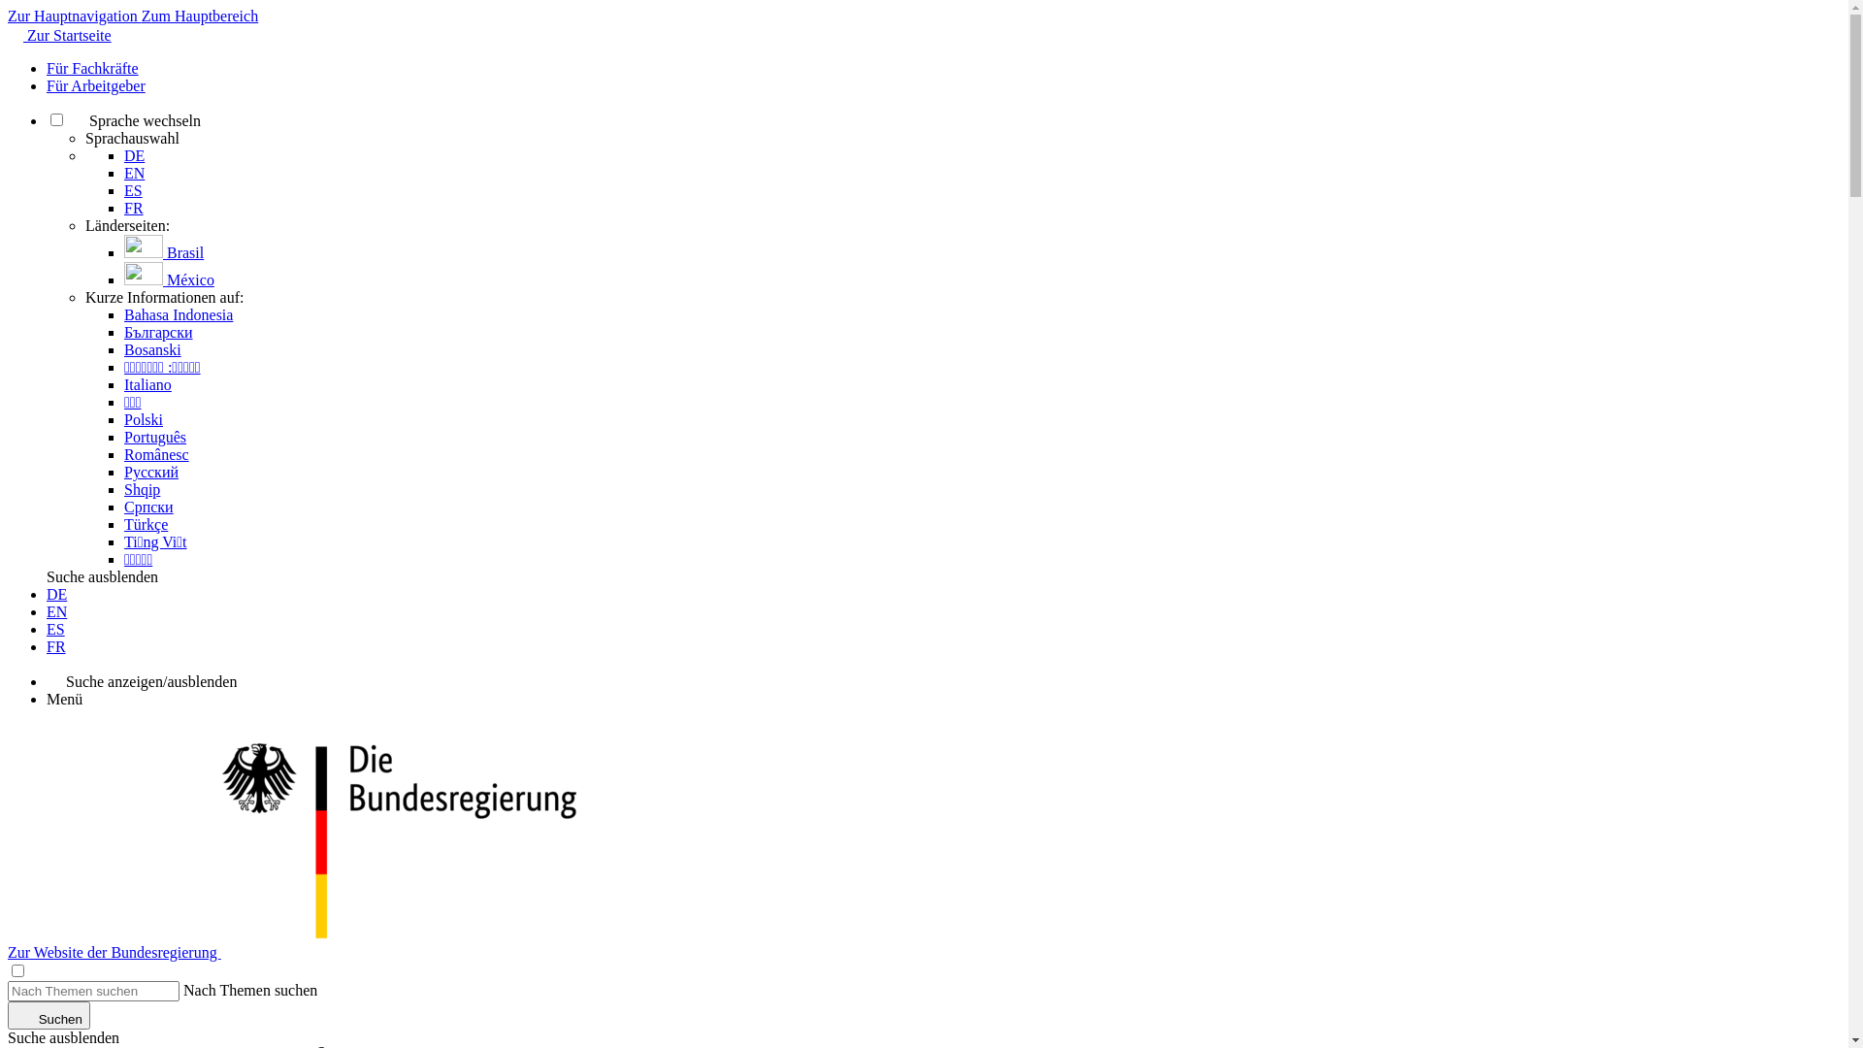 The height and width of the screenshot is (1048, 1863). I want to click on Brasil, so click(164, 252).